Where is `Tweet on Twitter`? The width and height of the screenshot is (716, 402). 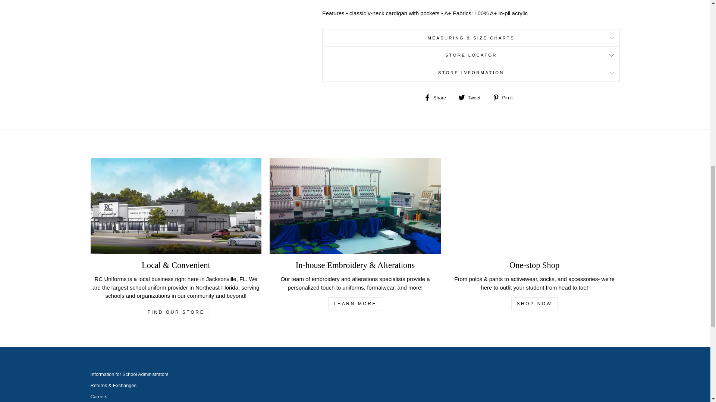
Tweet on Twitter is located at coordinates (472, 97).